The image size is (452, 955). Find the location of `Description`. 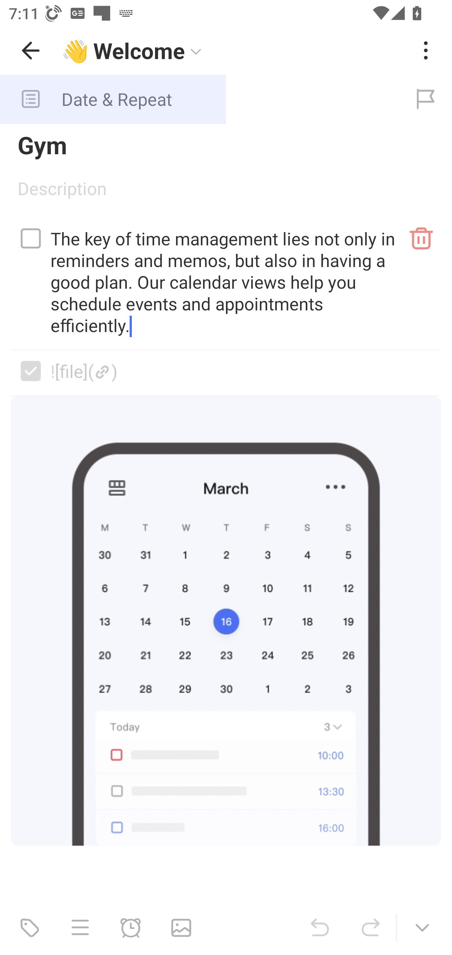

Description is located at coordinates (226, 192).